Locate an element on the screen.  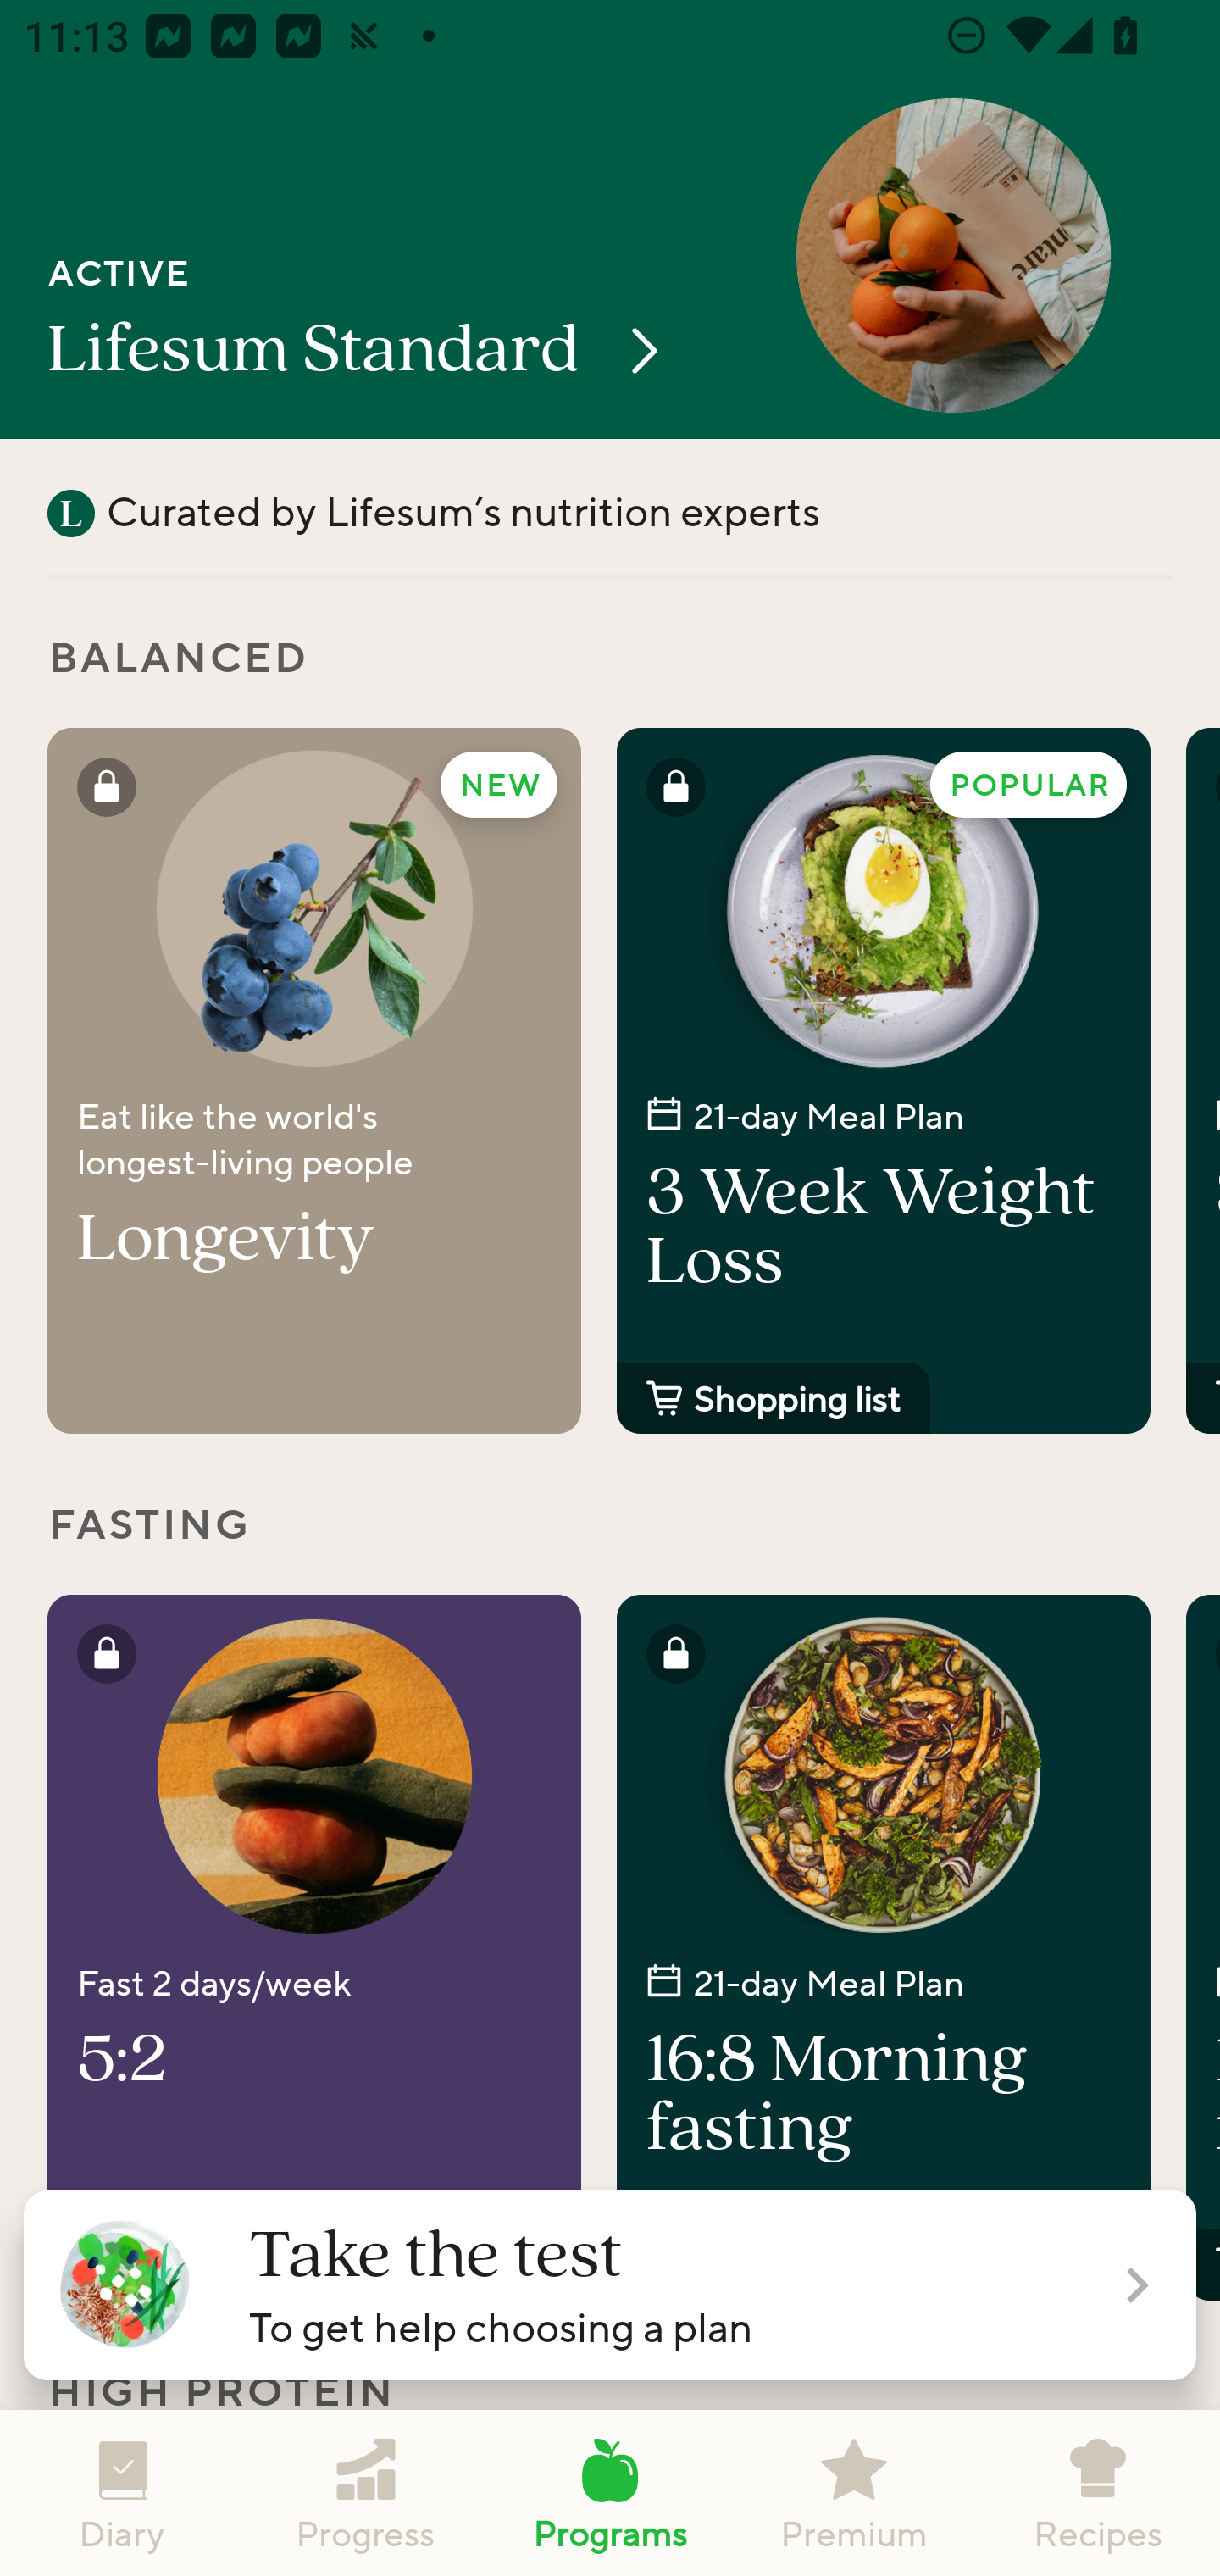
Recipes is located at coordinates (1098, 2493).